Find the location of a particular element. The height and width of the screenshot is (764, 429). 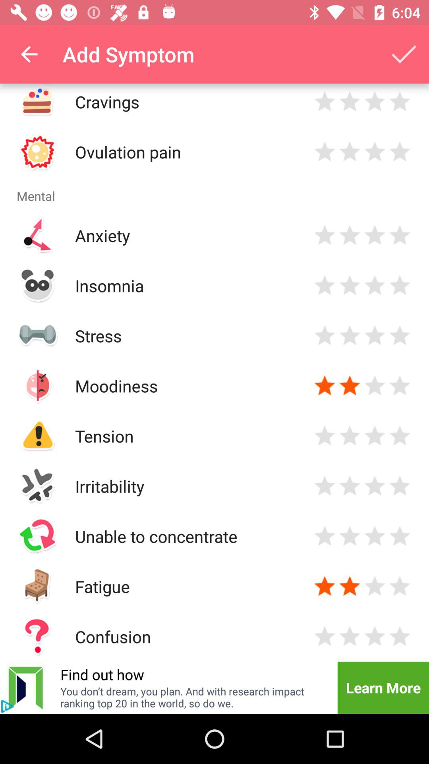

rate 2 stars is located at coordinates (350, 587).